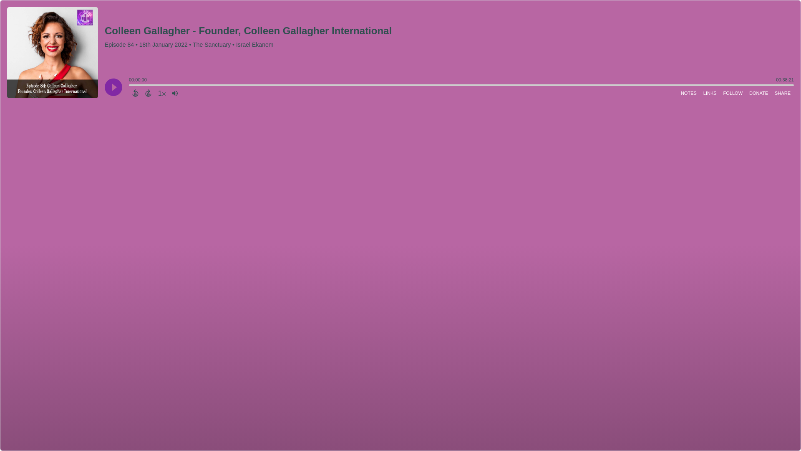 This screenshot has width=801, height=451. What do you see at coordinates (782, 93) in the screenshot?
I see `SHARE` at bounding box center [782, 93].